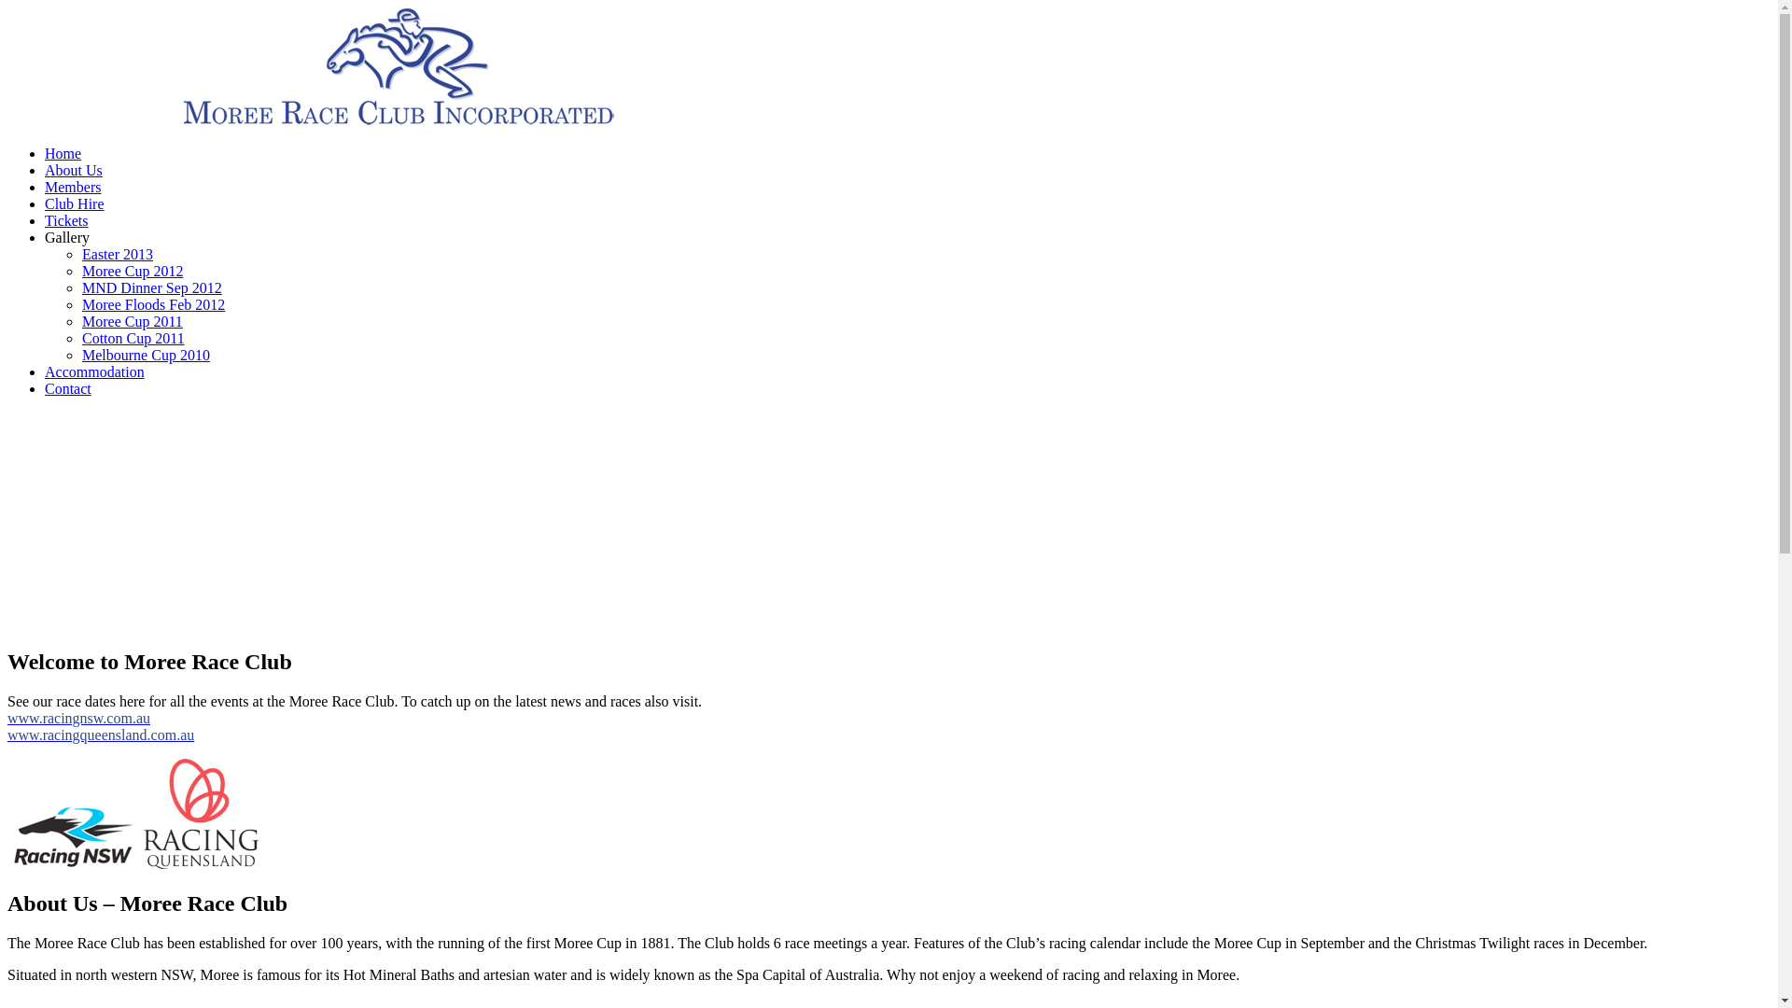  I want to click on Accommodation, so click(95, 371).